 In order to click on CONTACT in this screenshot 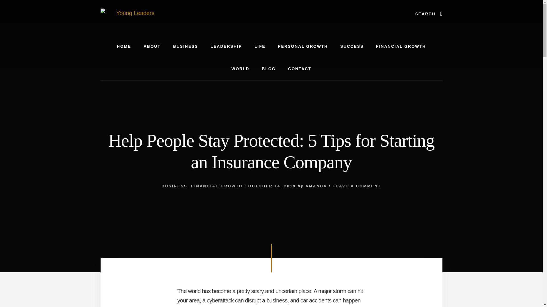, I will do `click(299, 69)`.